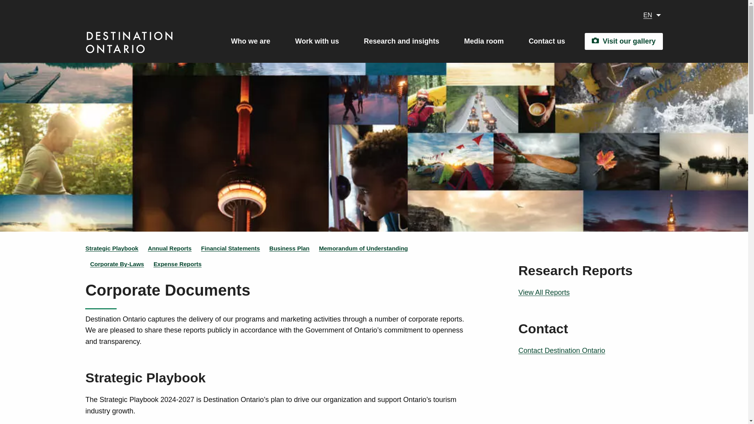 Image resolution: width=754 pixels, height=424 pixels. Describe the element at coordinates (363, 248) in the screenshot. I see `Memorandum of Understanding` at that location.